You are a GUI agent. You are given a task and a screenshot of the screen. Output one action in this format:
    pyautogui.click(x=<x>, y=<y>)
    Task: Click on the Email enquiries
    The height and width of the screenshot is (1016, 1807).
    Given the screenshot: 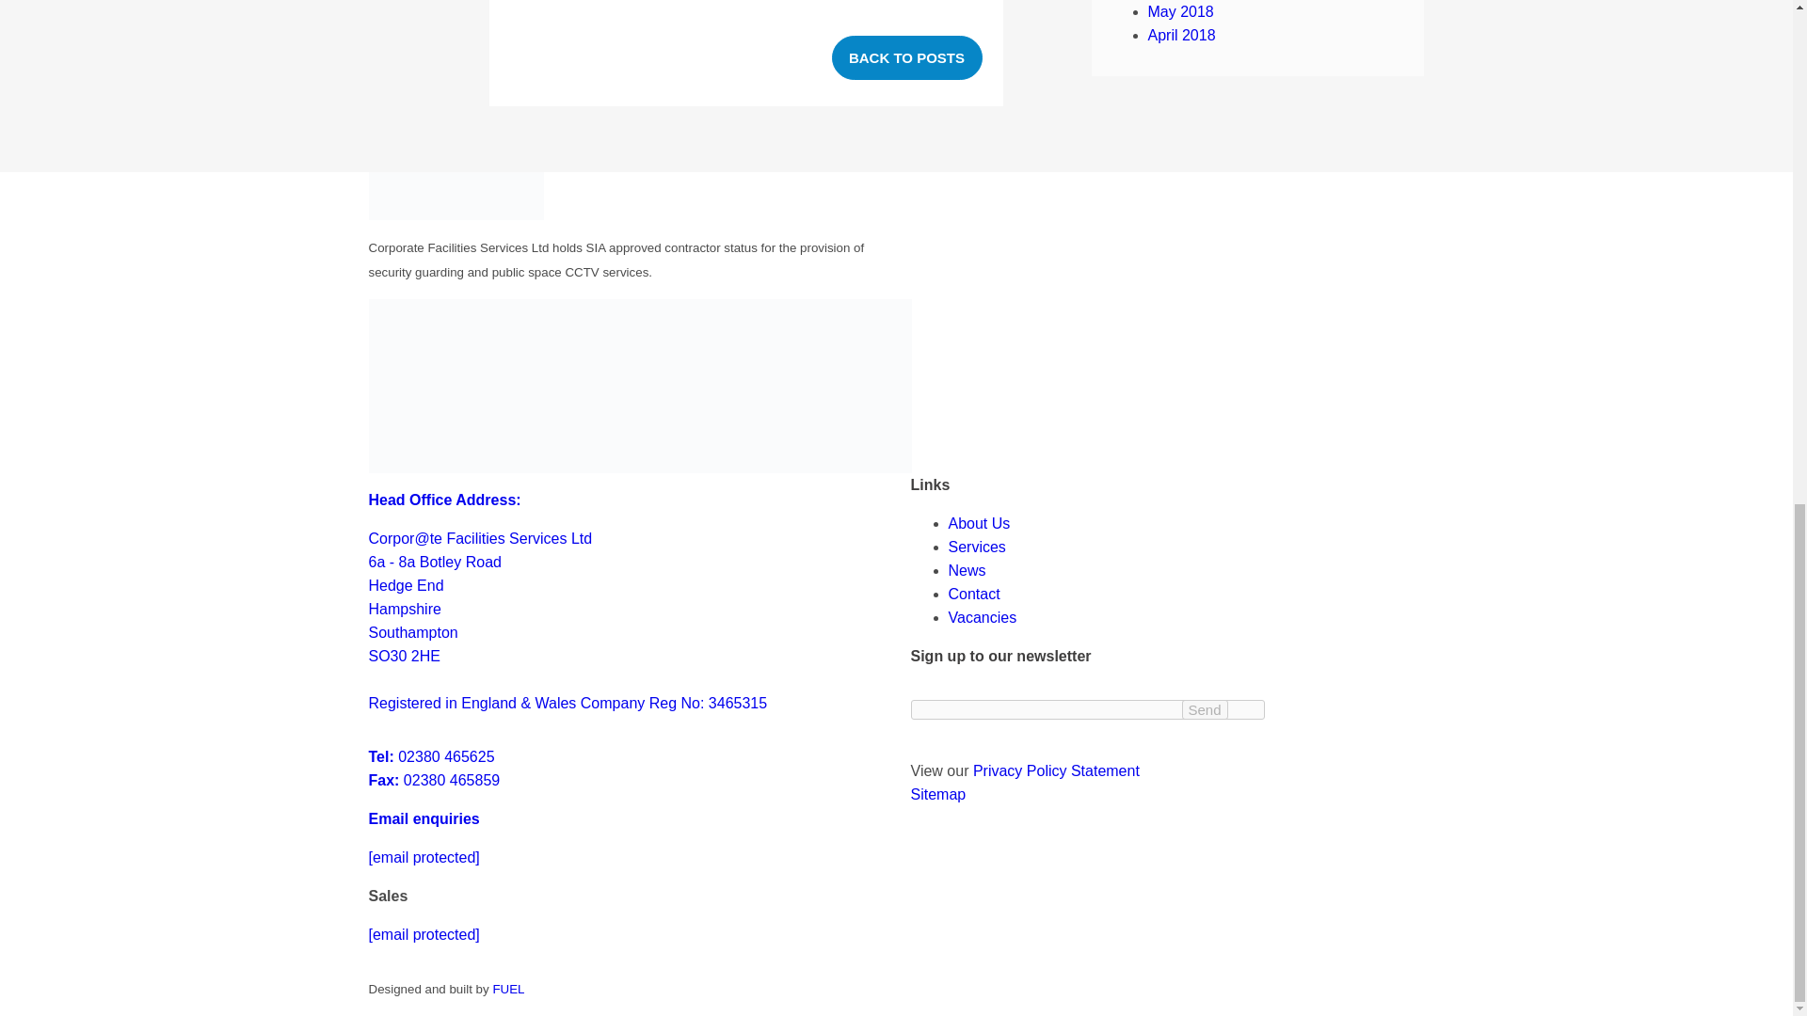 What is the action you would take?
    pyautogui.click(x=1205, y=709)
    